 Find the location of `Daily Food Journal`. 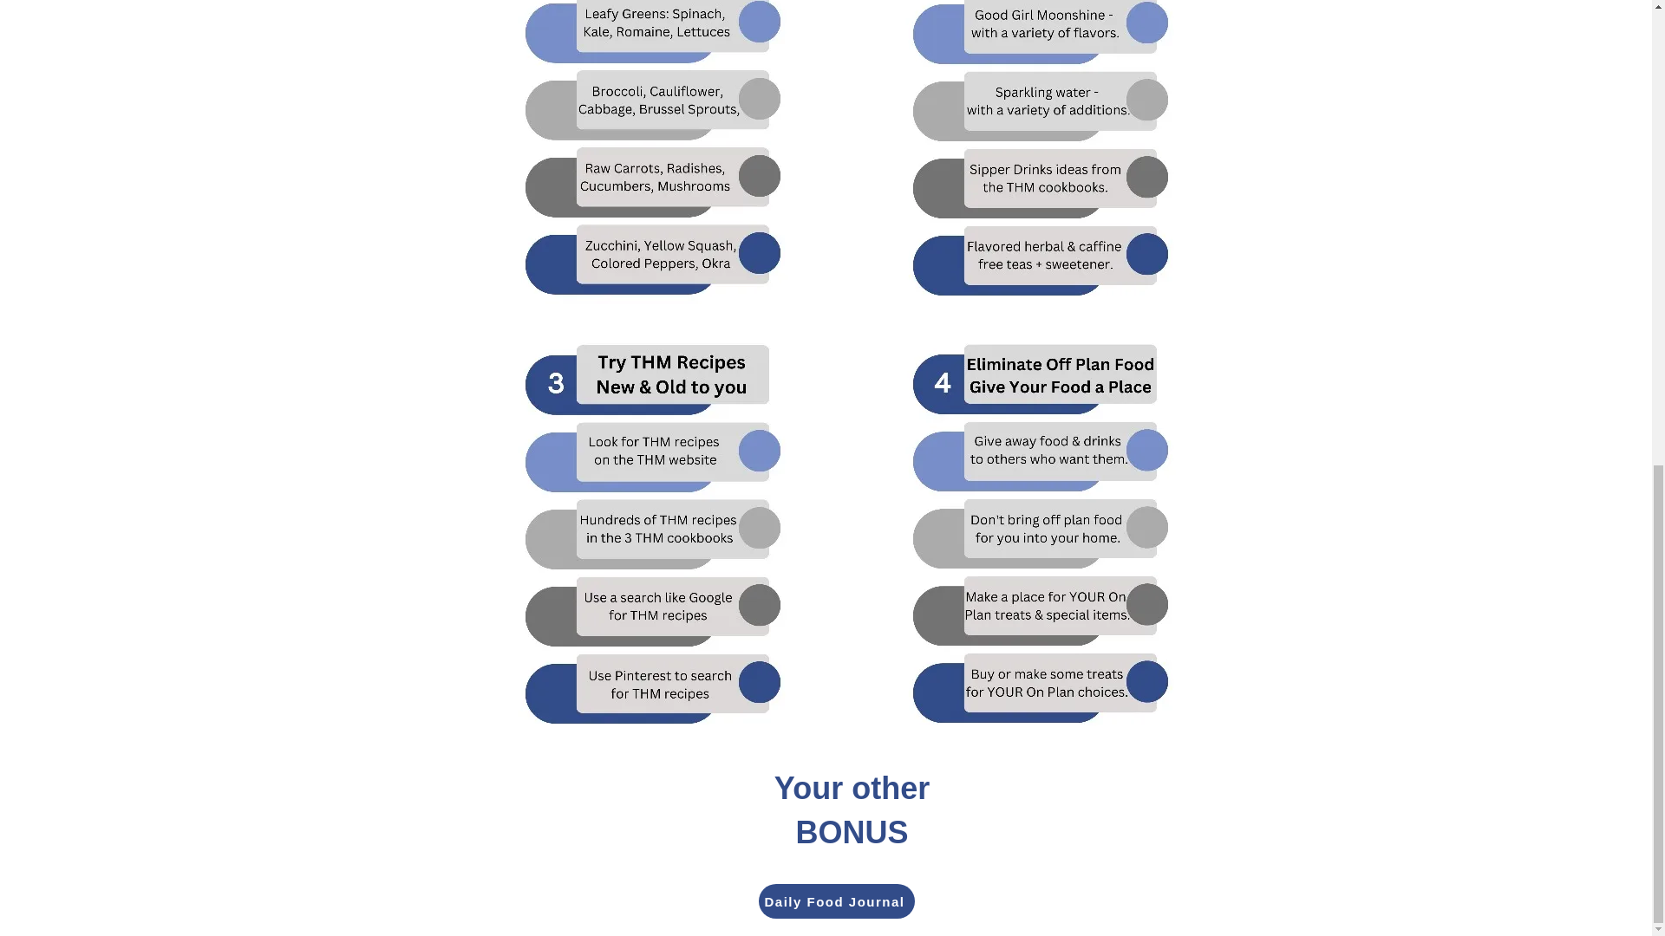

Daily Food Journal is located at coordinates (836, 900).